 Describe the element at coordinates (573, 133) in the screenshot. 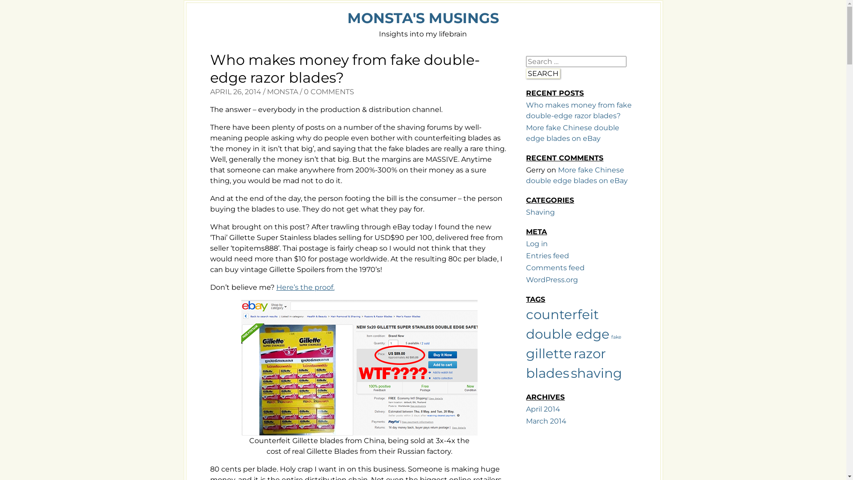

I see `More fake Chinese double edge blades on eBay` at that location.